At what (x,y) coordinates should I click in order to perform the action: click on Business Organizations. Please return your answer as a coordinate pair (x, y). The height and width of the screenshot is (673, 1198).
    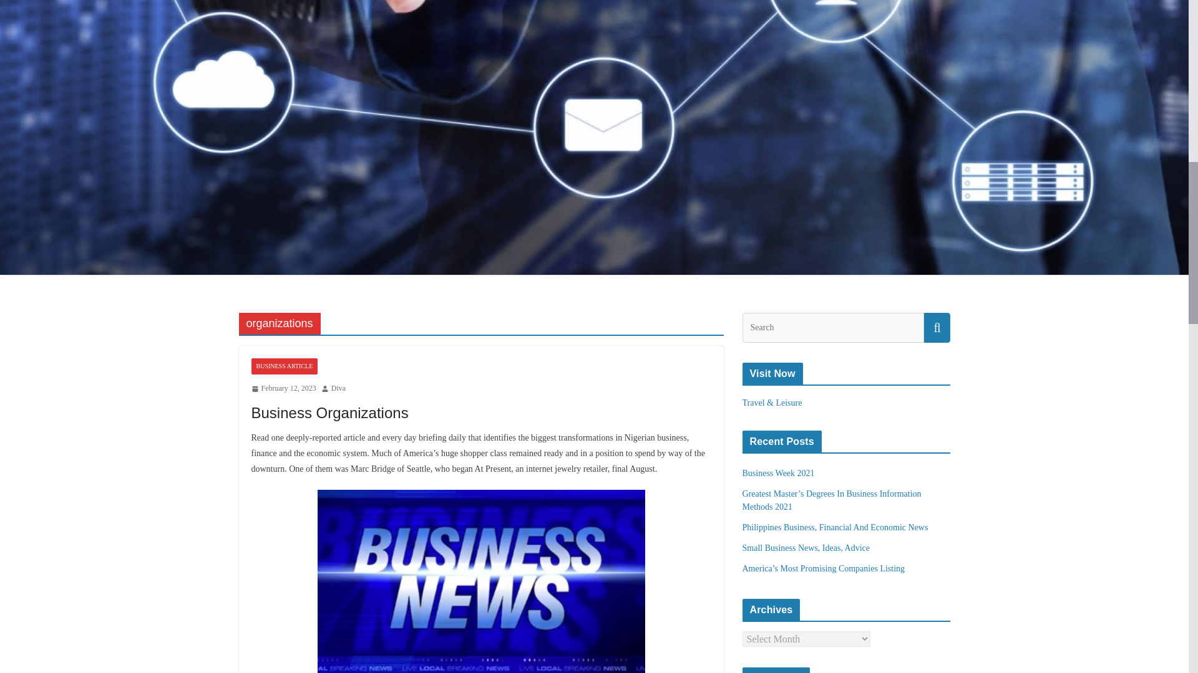
    Looking at the image, I should click on (329, 413).